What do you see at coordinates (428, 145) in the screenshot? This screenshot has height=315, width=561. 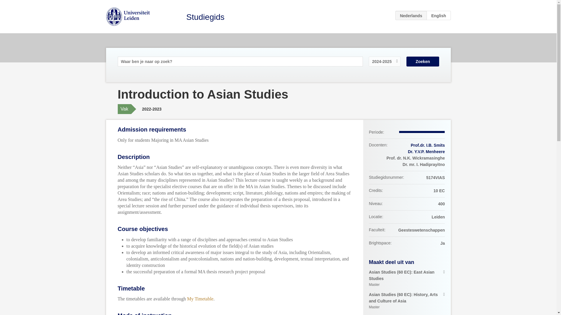 I see `Prof.dr. I.B. Smits` at bounding box center [428, 145].